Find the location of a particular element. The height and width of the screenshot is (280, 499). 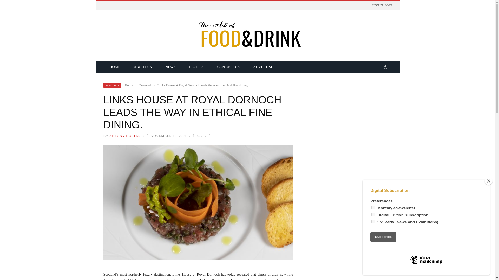

Home is located at coordinates (129, 85).